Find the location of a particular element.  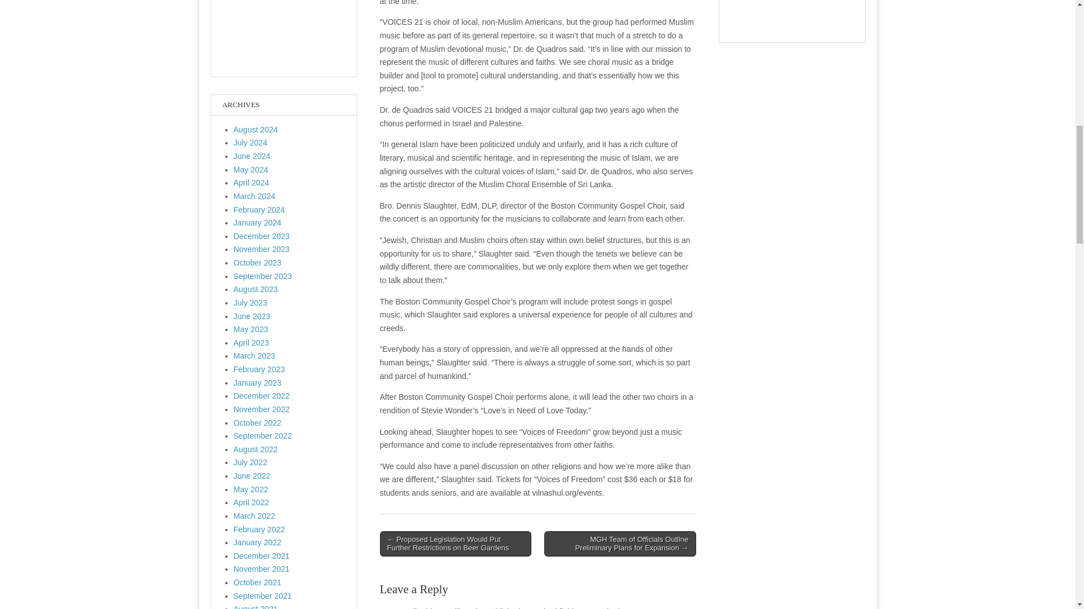

March 2024 is located at coordinates (254, 196).